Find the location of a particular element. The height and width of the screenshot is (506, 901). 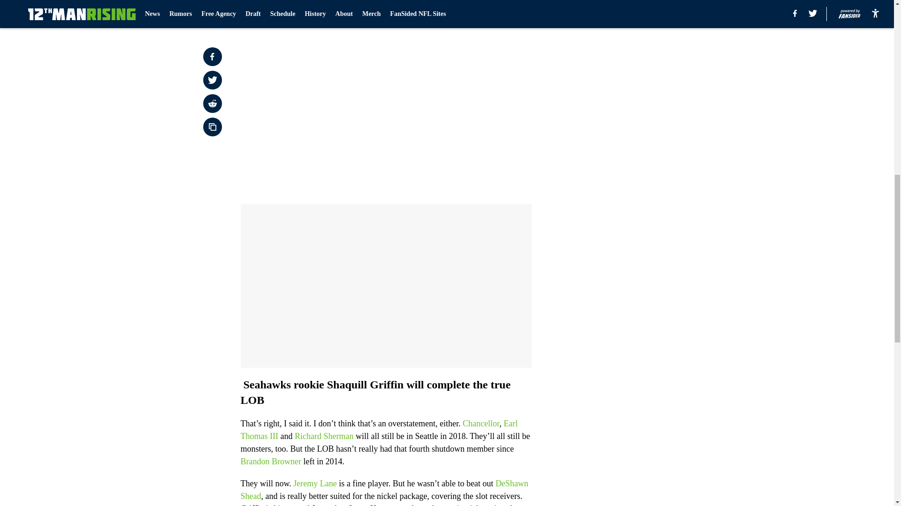

Jeremy Lane is located at coordinates (314, 484).